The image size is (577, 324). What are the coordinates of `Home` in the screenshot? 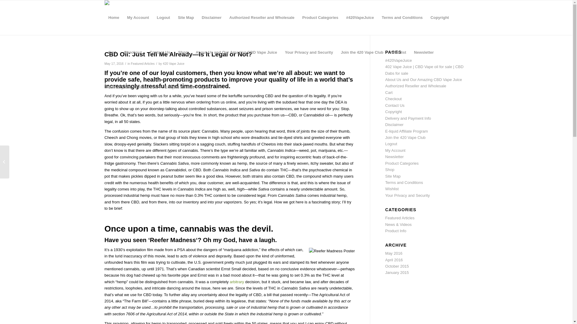 It's located at (114, 18).